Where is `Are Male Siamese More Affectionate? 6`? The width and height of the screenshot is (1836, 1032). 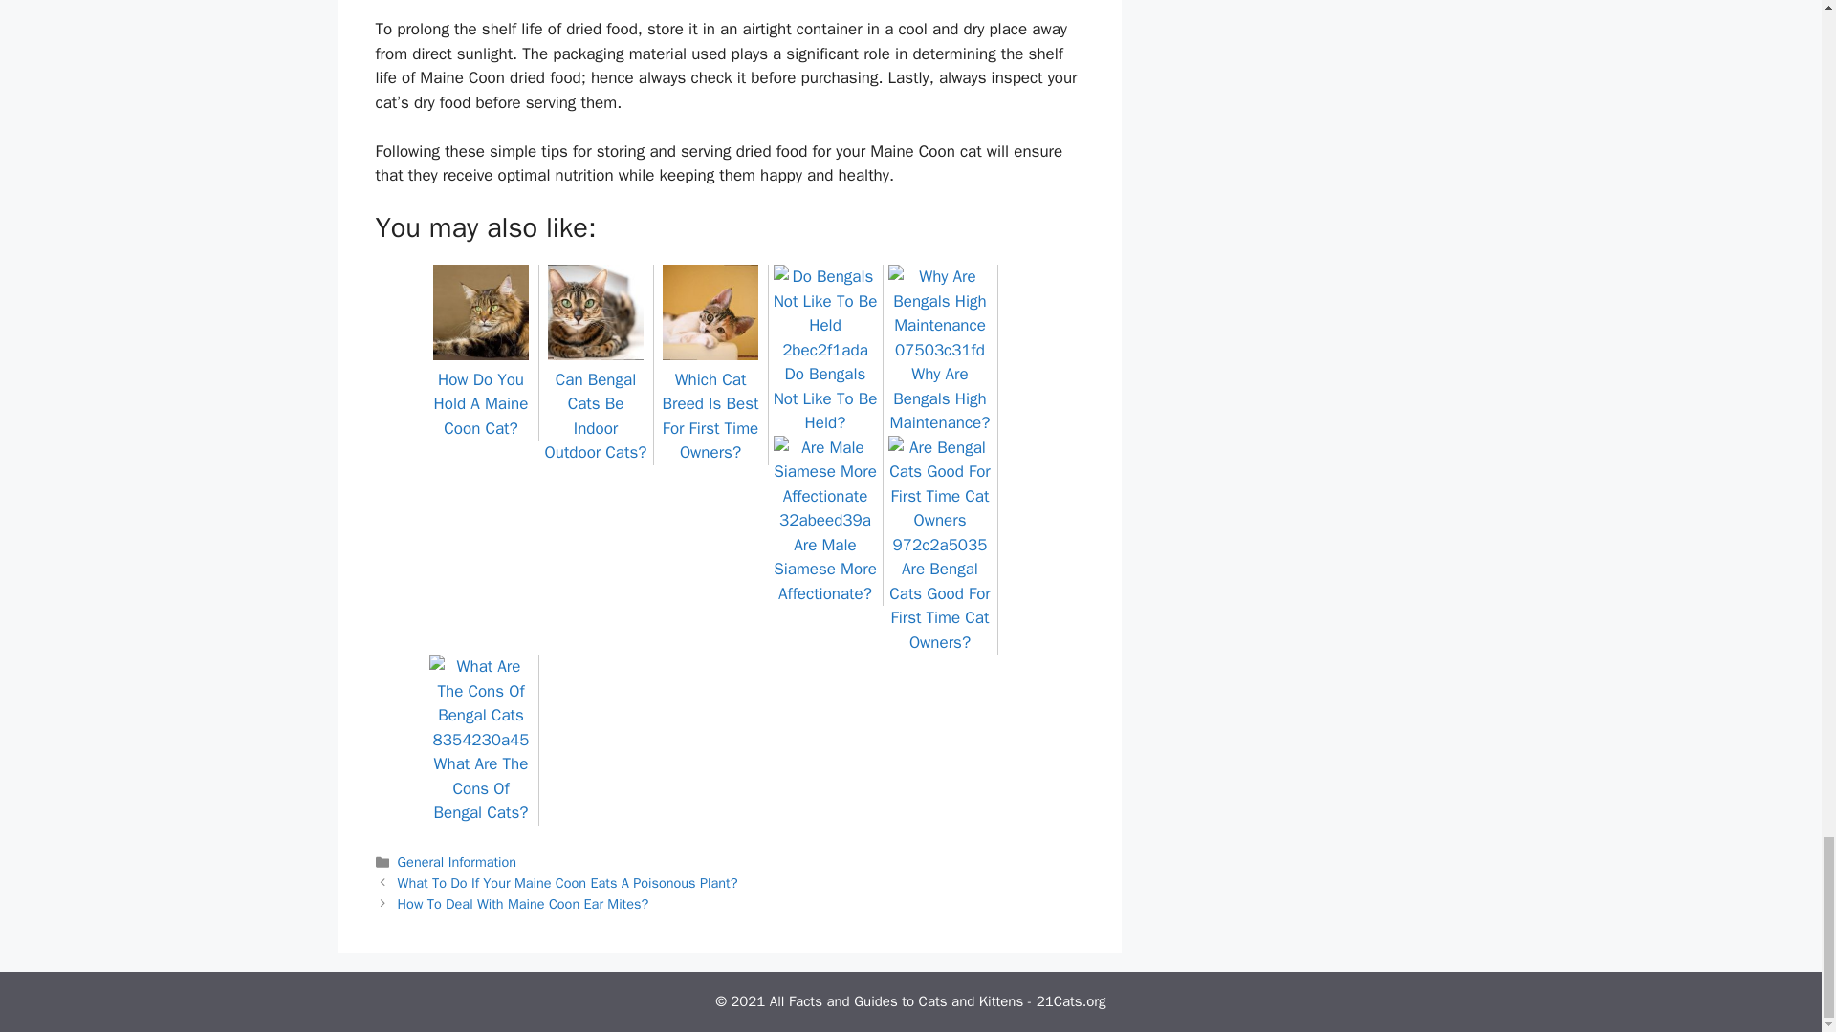
Are Male Siamese More Affectionate? 6 is located at coordinates (824, 484).